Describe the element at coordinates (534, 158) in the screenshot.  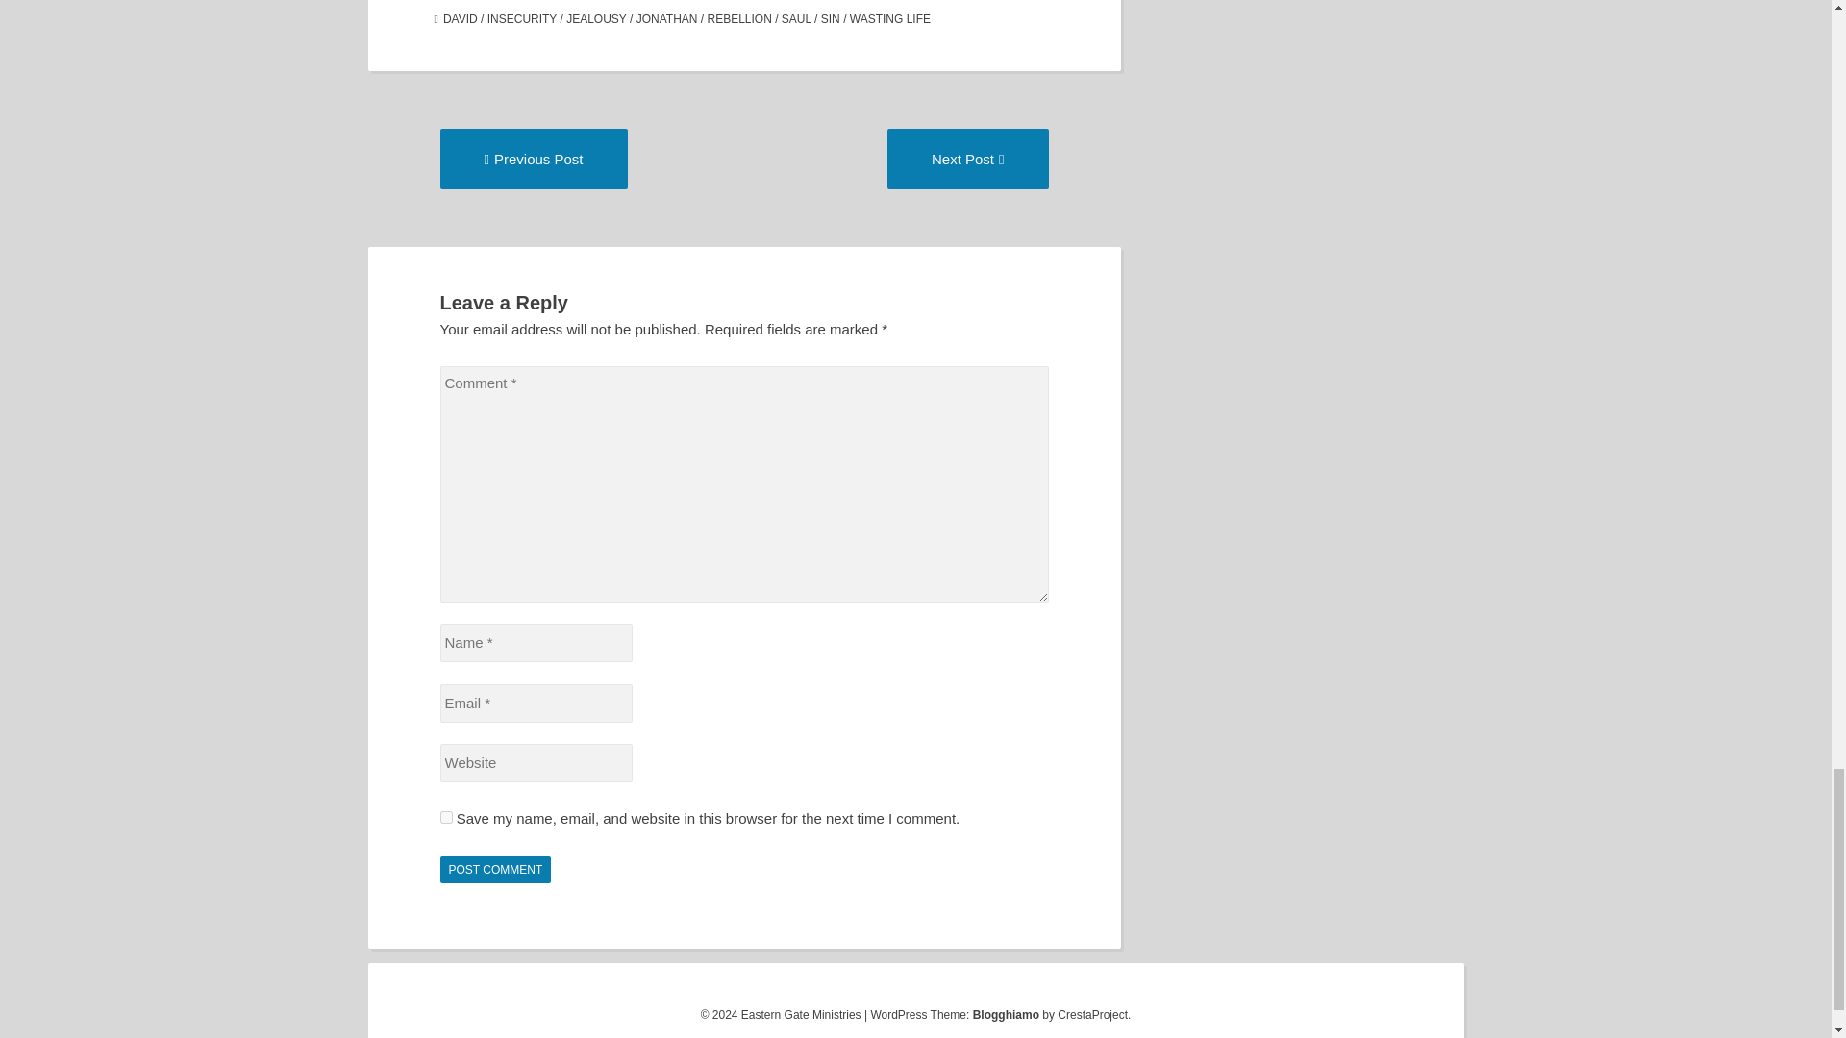
I see `Amazing Grace` at that location.